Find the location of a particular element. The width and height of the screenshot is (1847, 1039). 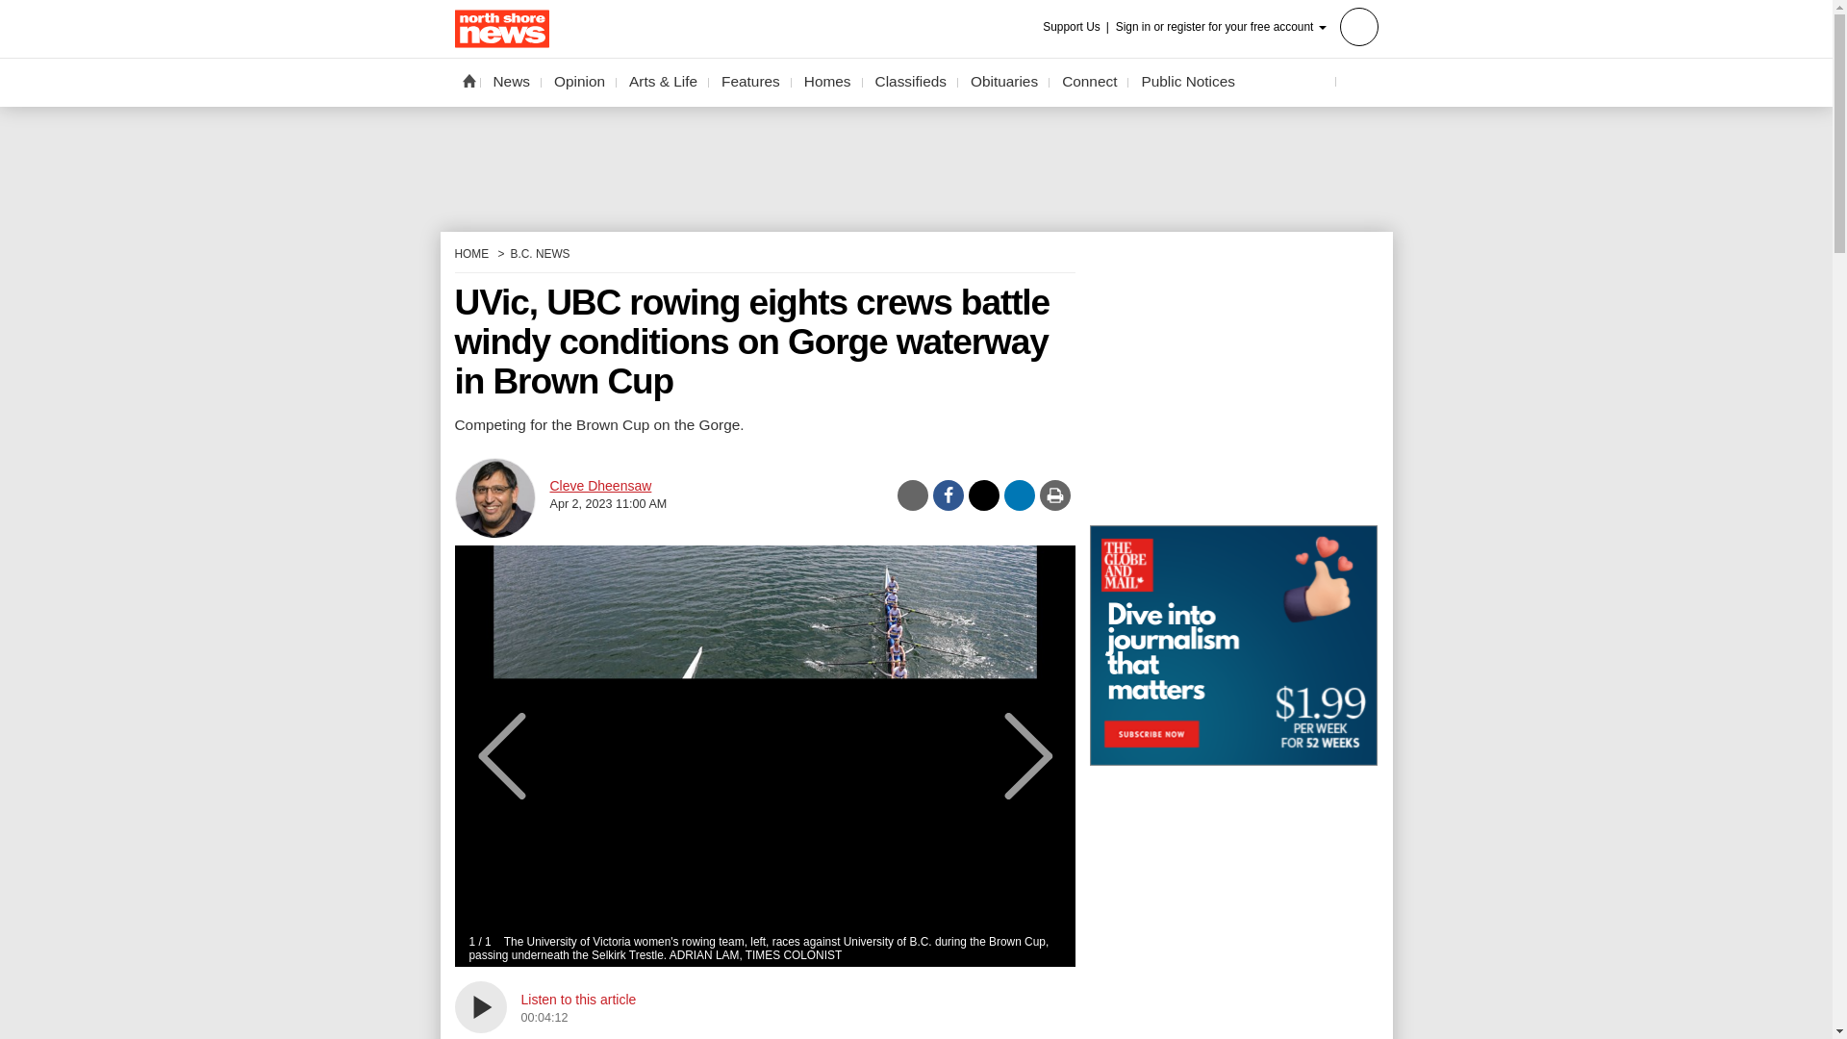

Support Us is located at coordinates (1077, 27).